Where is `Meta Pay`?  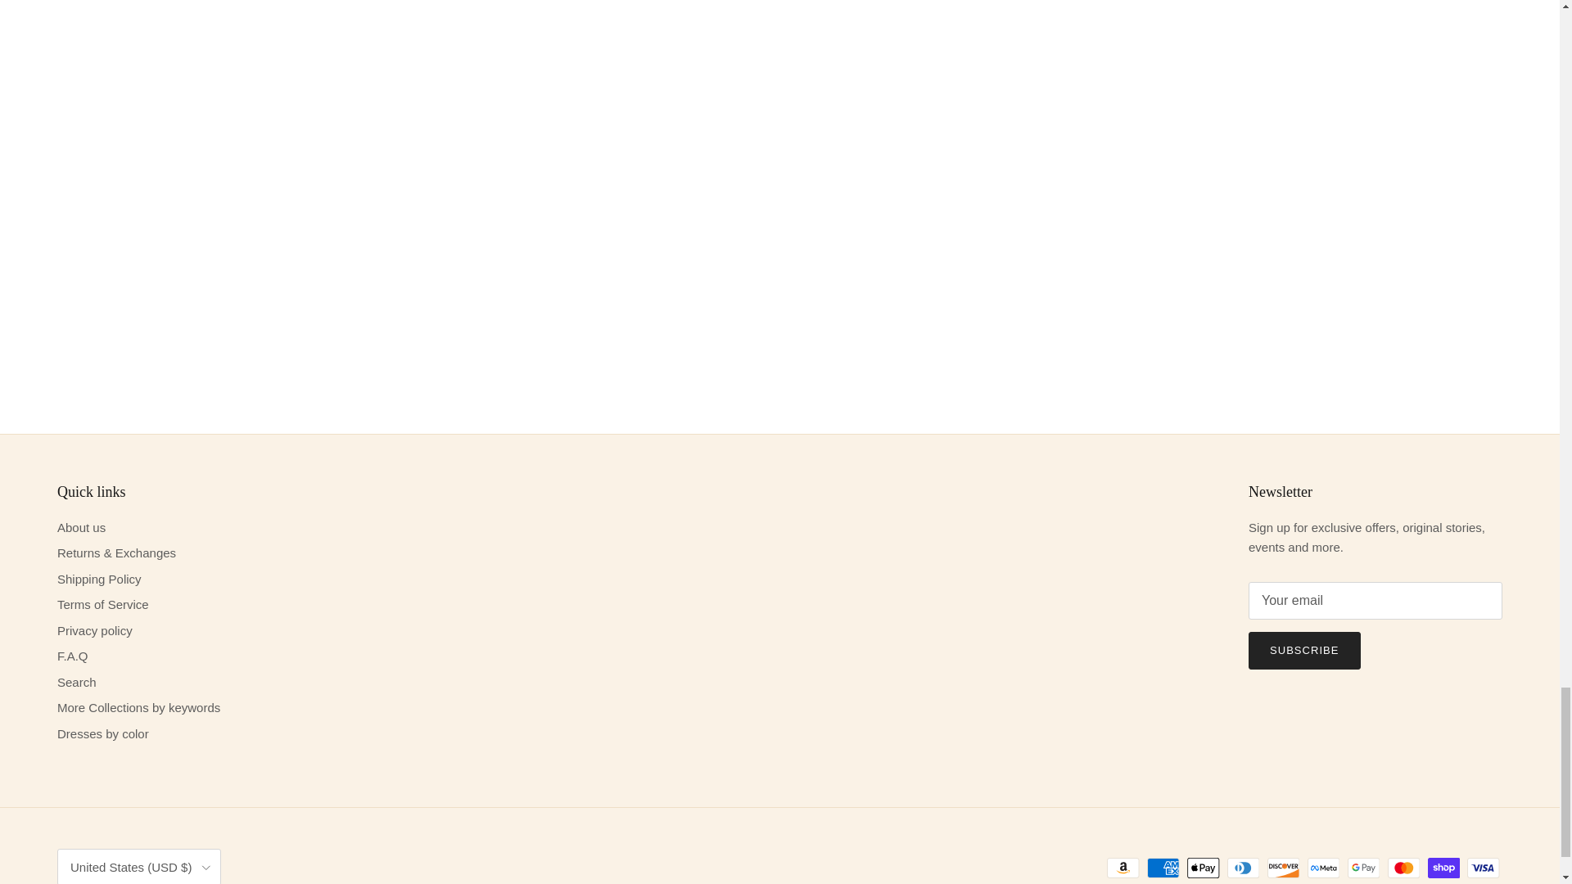 Meta Pay is located at coordinates (1323, 868).